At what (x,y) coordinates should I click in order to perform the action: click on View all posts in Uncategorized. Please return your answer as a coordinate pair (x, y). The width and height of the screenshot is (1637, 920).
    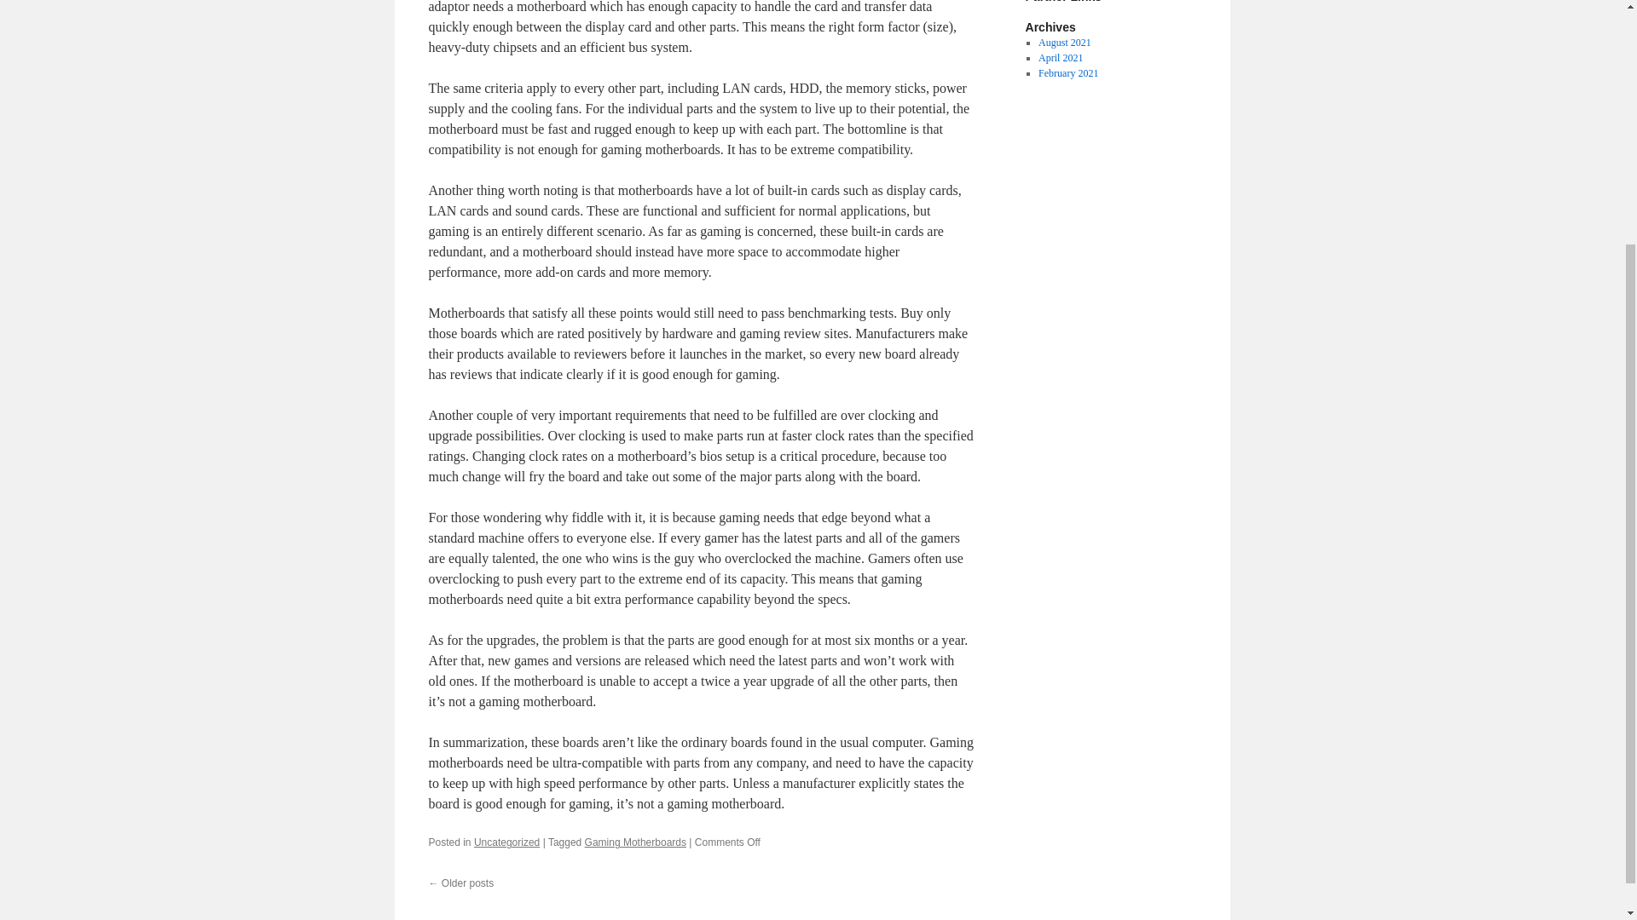
    Looking at the image, I should click on (506, 842).